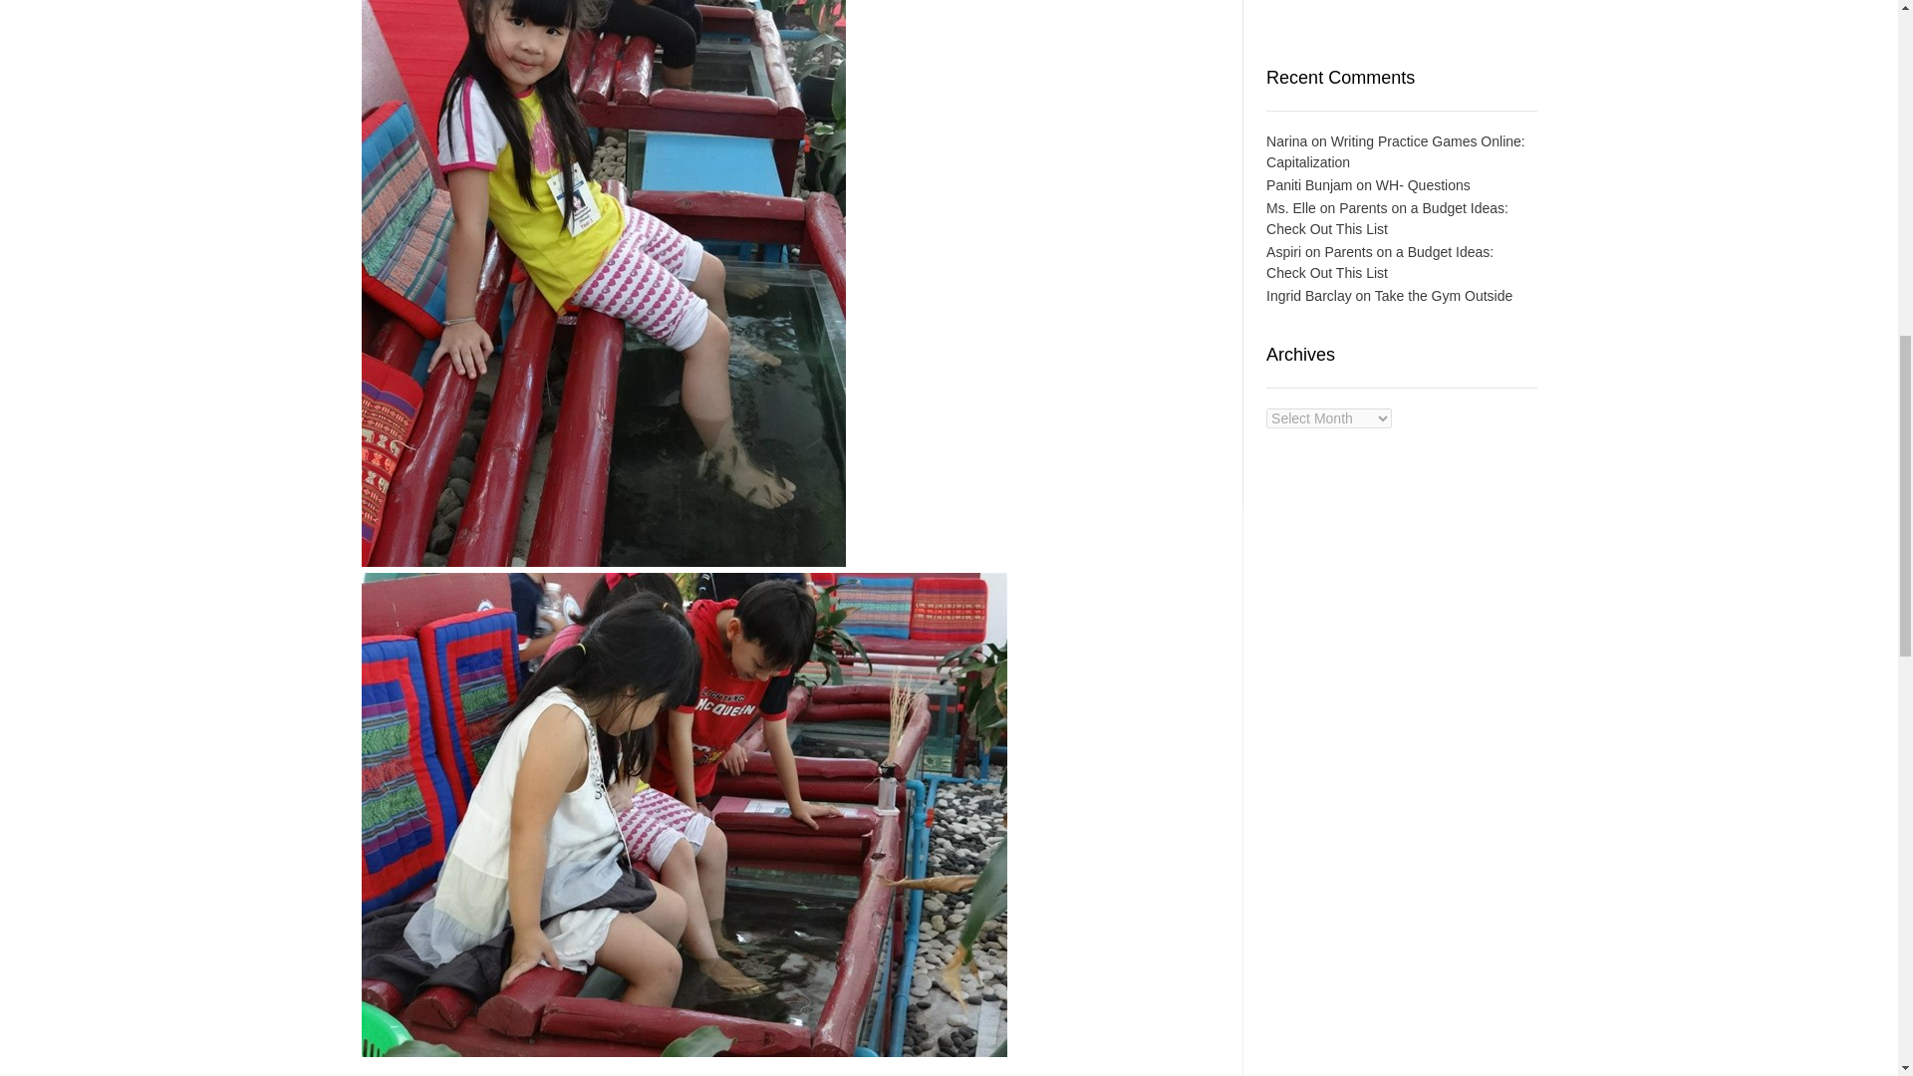 The height and width of the screenshot is (1076, 1913). Describe the element at coordinates (1309, 295) in the screenshot. I see `Ingrid Barclay` at that location.